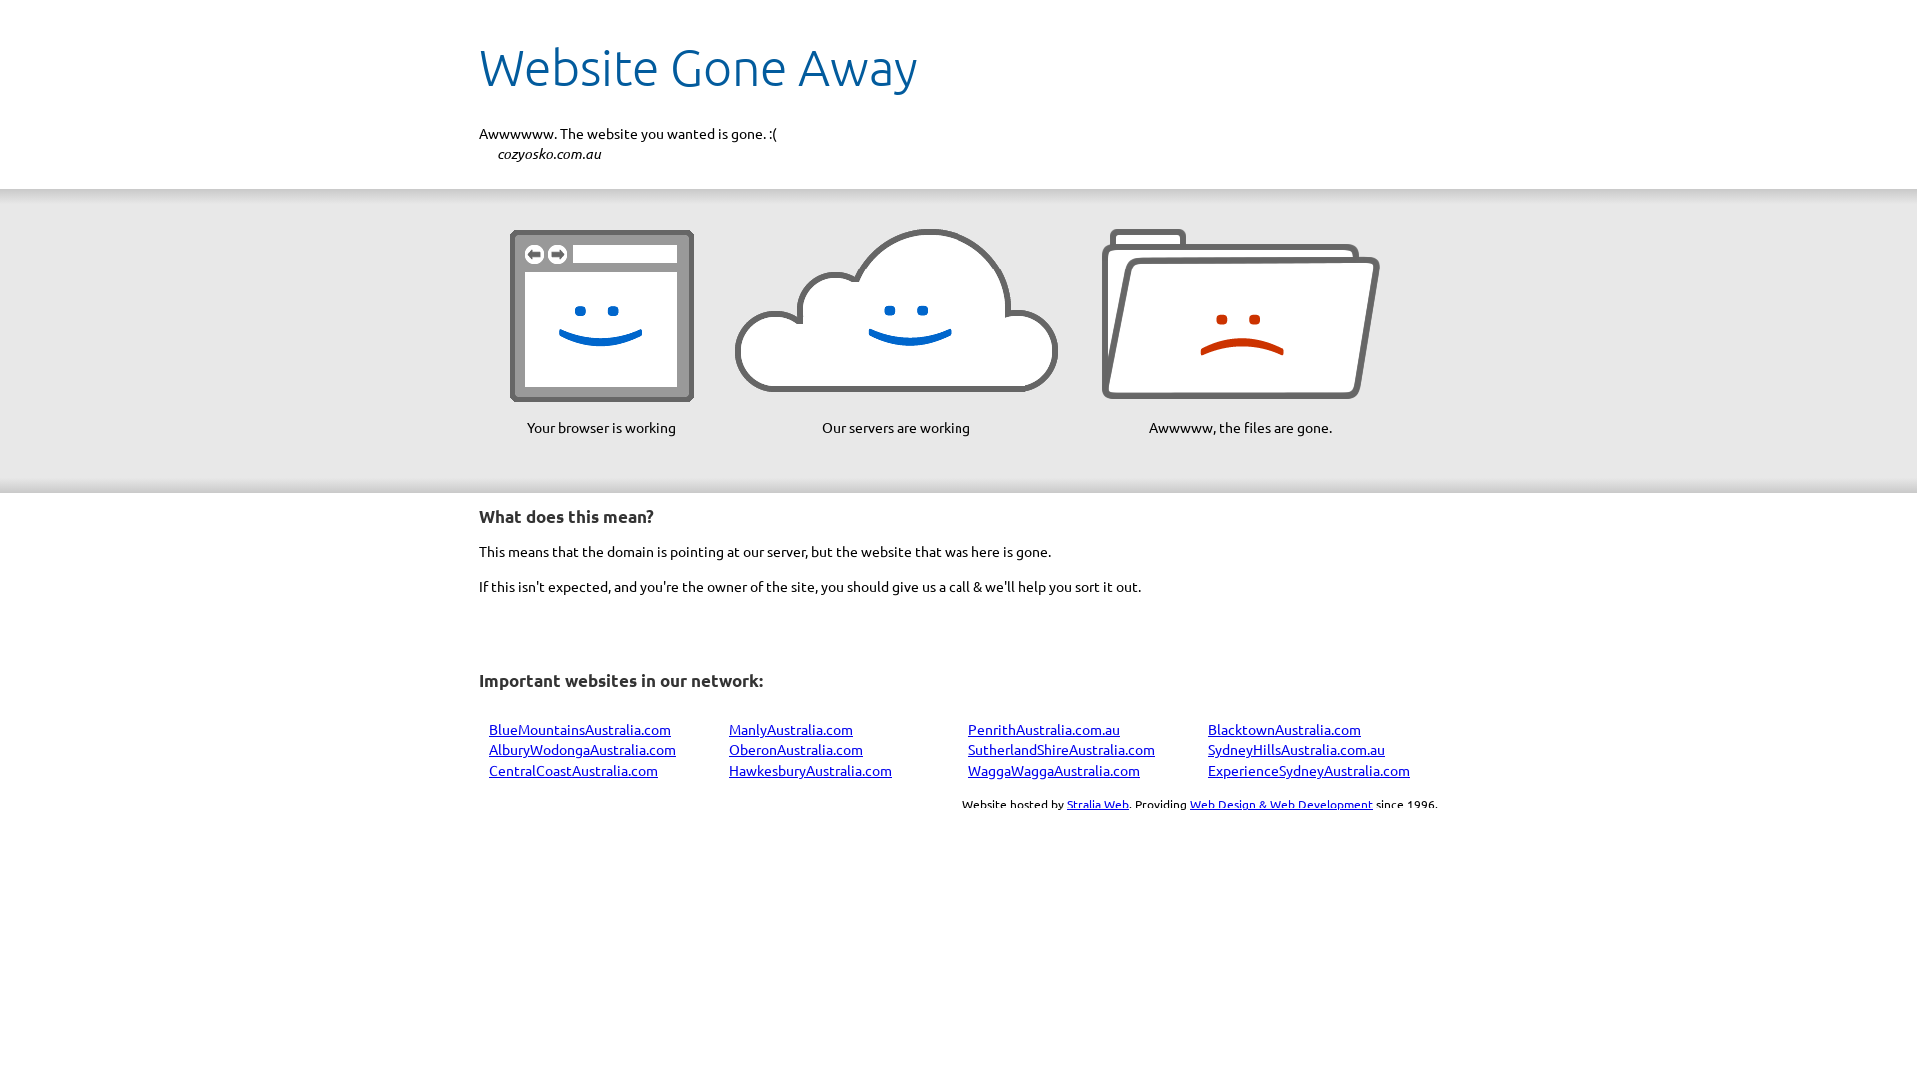 This screenshot has height=1078, width=1917. Describe the element at coordinates (579, 729) in the screenshot. I see `BlueMountainsAustralia.com` at that location.